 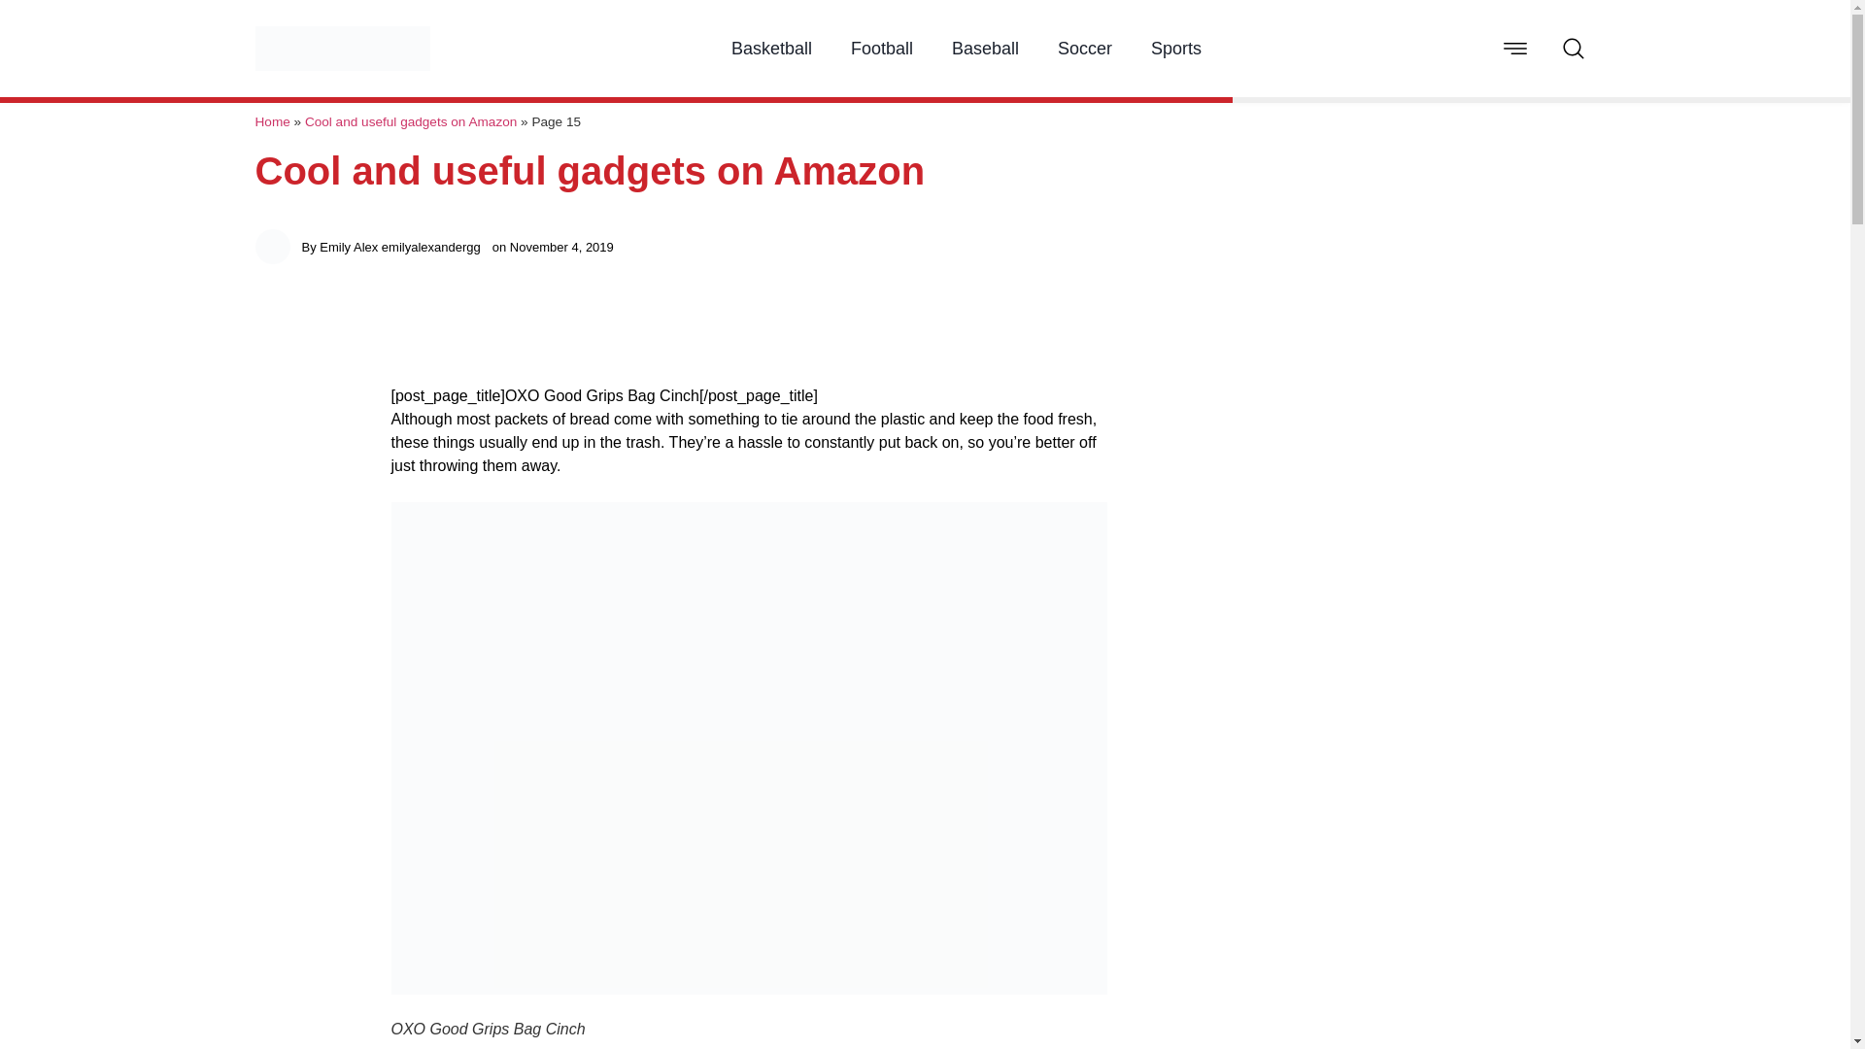 I want to click on Soccer, so click(x=1084, y=49).